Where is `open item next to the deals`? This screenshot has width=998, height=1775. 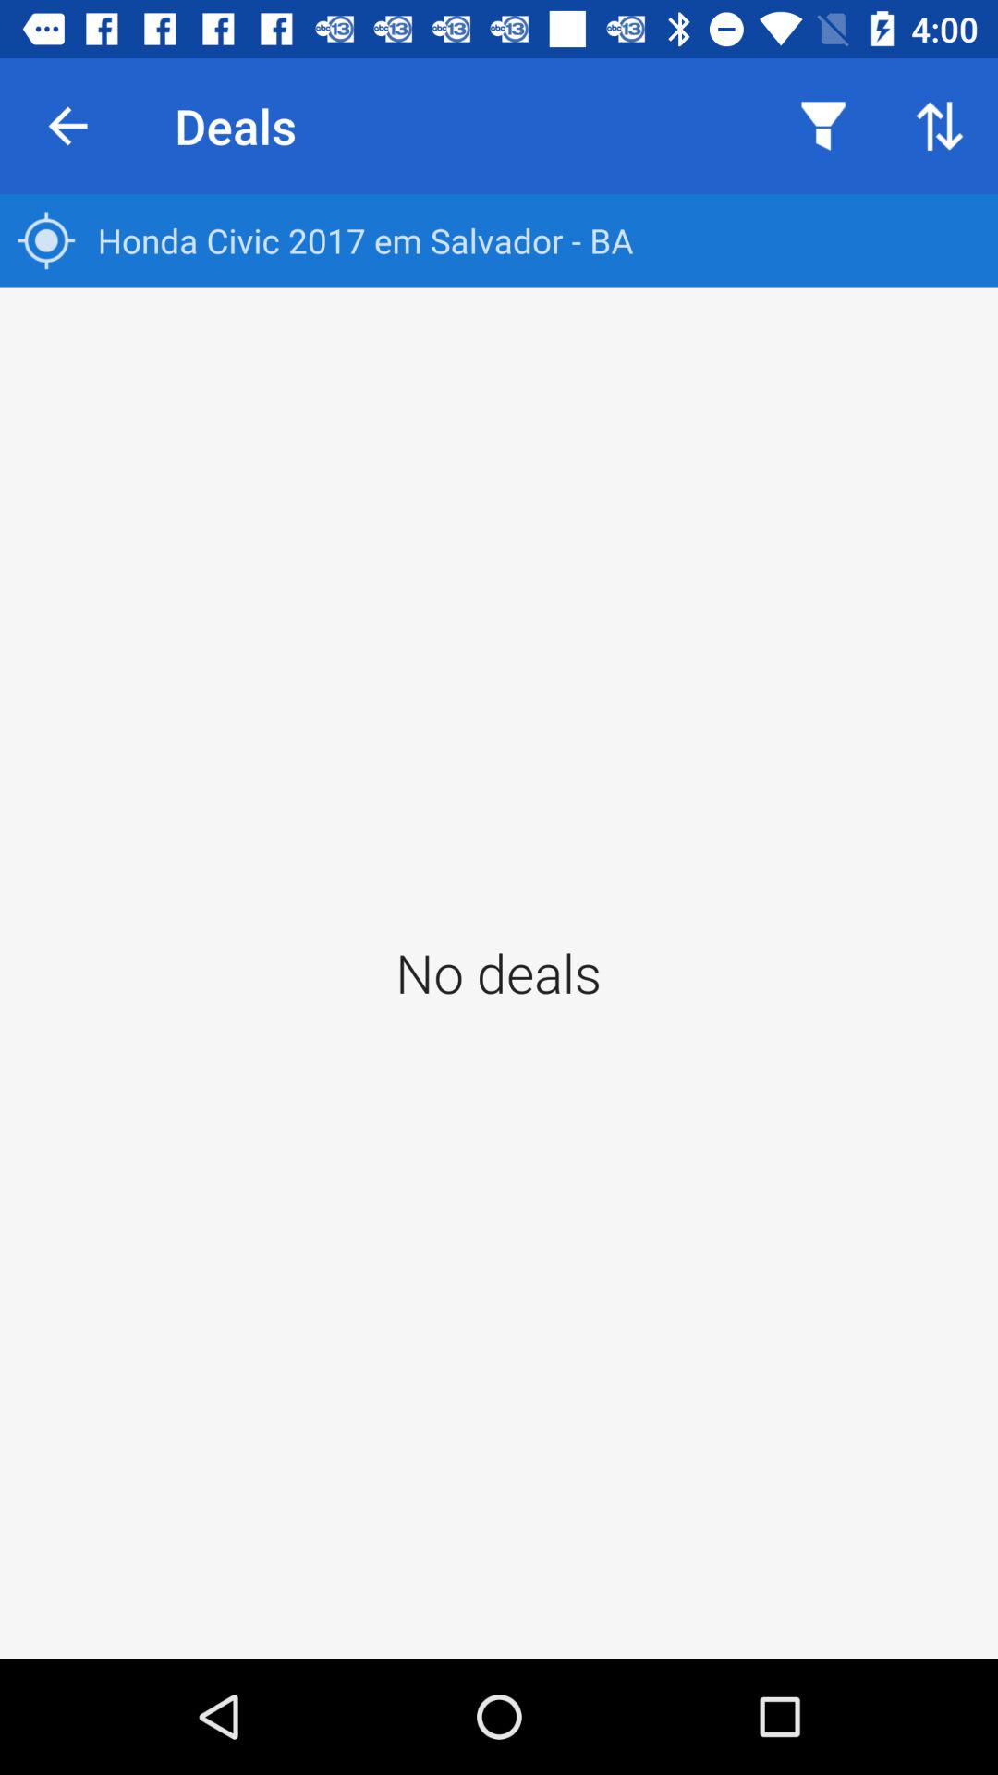 open item next to the deals is located at coordinates (822, 126).